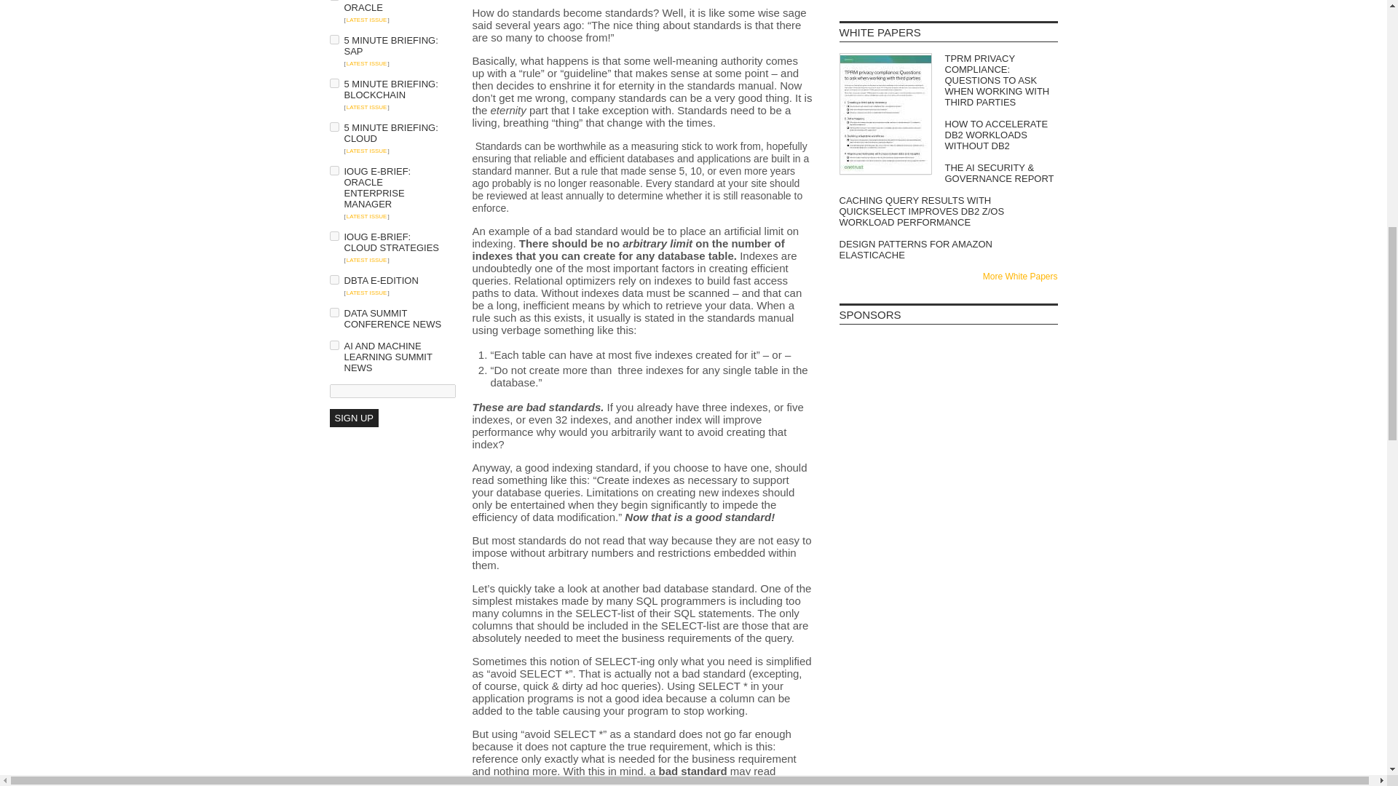  What do you see at coordinates (948, 546) in the screenshot?
I see `3rd party ad content` at bounding box center [948, 546].